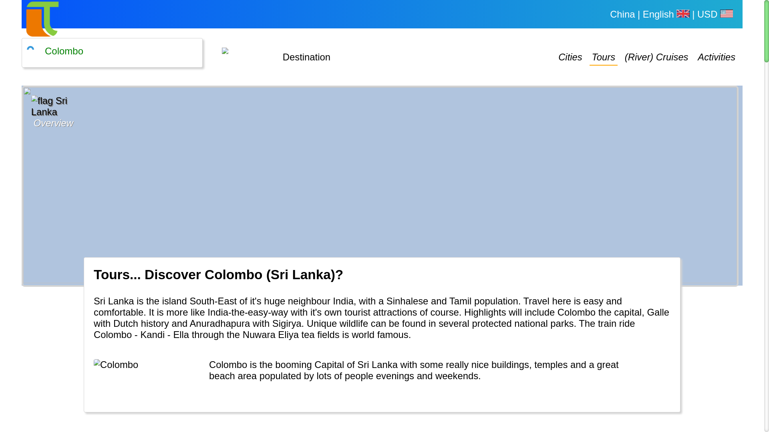 The height and width of the screenshot is (432, 769). What do you see at coordinates (604, 58) in the screenshot?
I see `Tours` at bounding box center [604, 58].